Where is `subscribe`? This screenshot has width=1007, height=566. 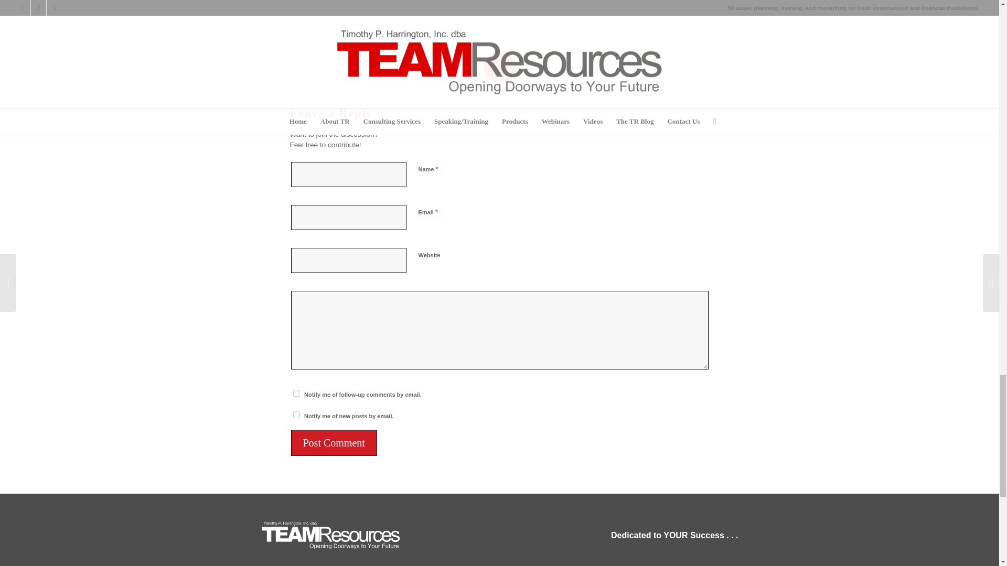 subscribe is located at coordinates (296, 393).